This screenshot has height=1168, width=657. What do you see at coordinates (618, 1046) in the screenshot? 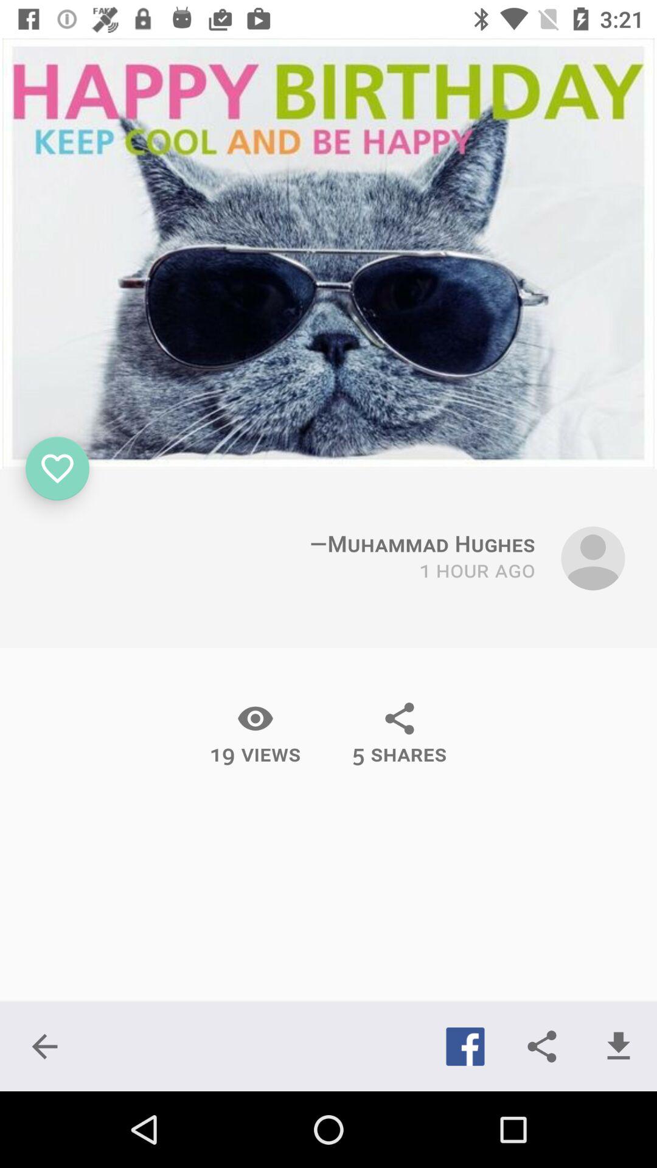
I see `click the download icon which is at bottom right of the page` at bounding box center [618, 1046].